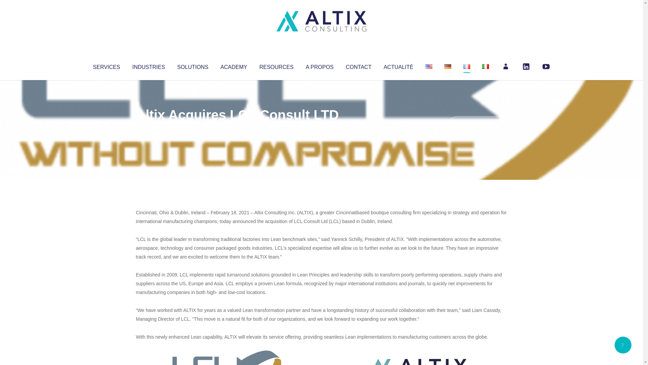 The height and width of the screenshot is (365, 648). What do you see at coordinates (106, 66) in the screenshot?
I see `SERVICES` at bounding box center [106, 66].